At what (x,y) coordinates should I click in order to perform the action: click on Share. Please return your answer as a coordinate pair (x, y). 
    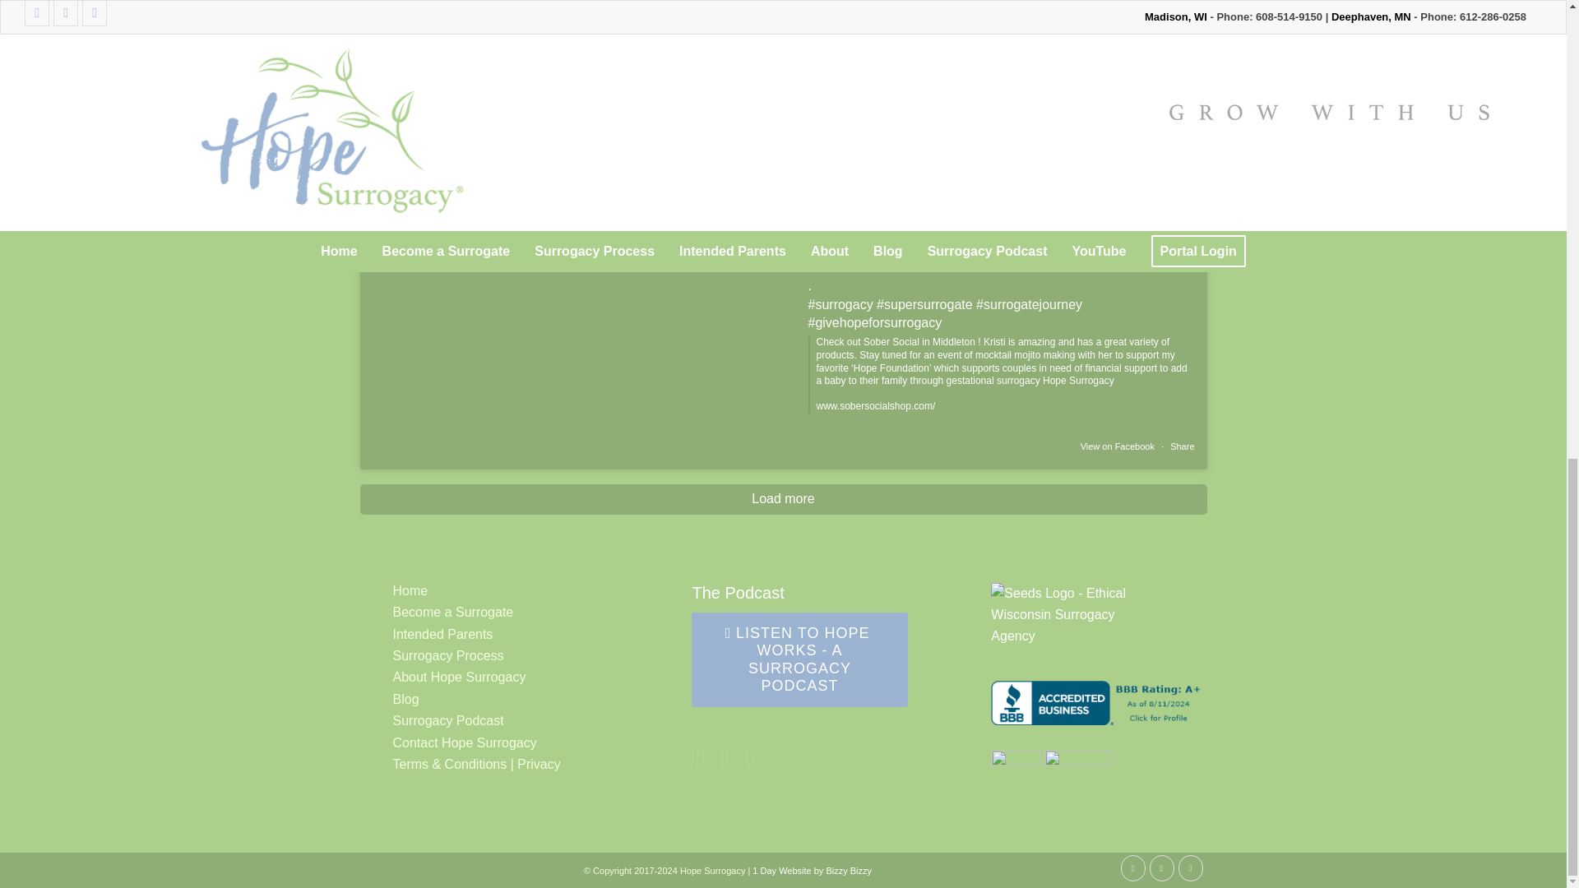
    Looking at the image, I should click on (1181, 446).